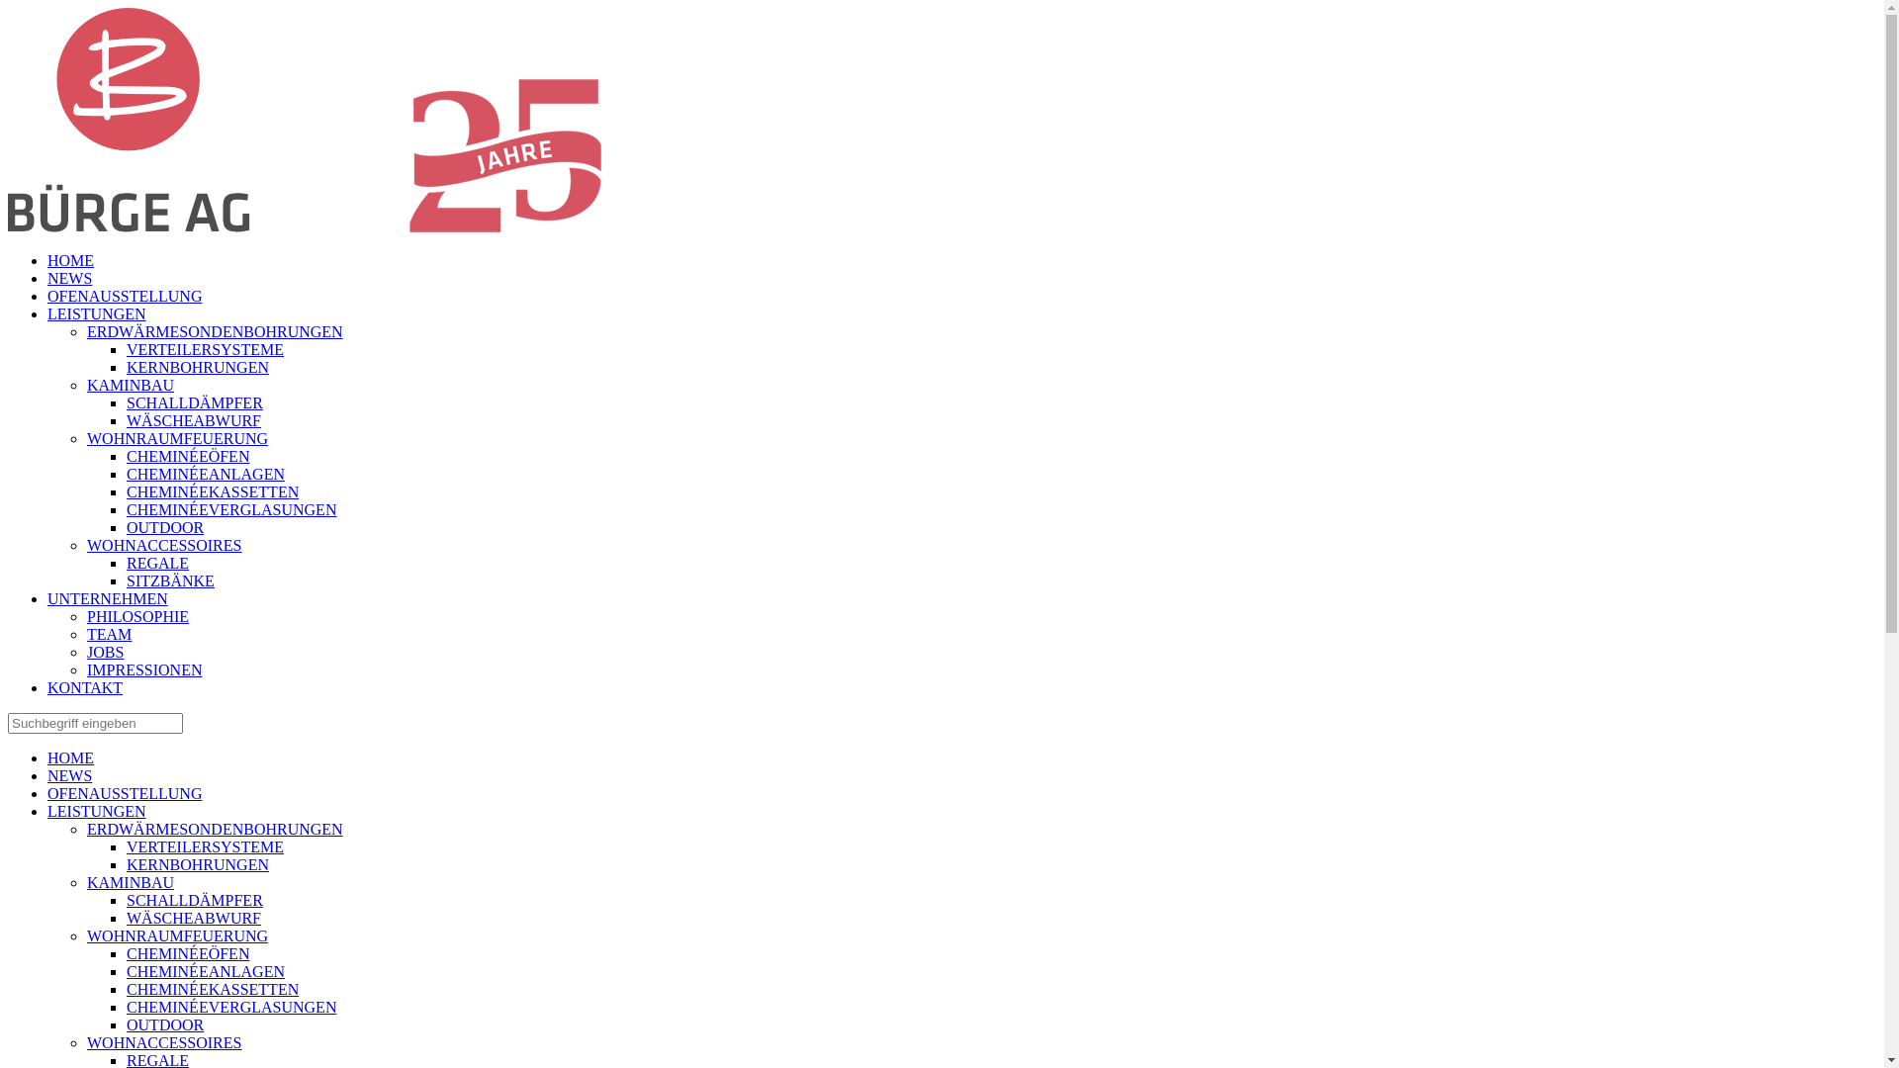  What do you see at coordinates (164, 1042) in the screenshot?
I see `WOHNACCESSOIRES` at bounding box center [164, 1042].